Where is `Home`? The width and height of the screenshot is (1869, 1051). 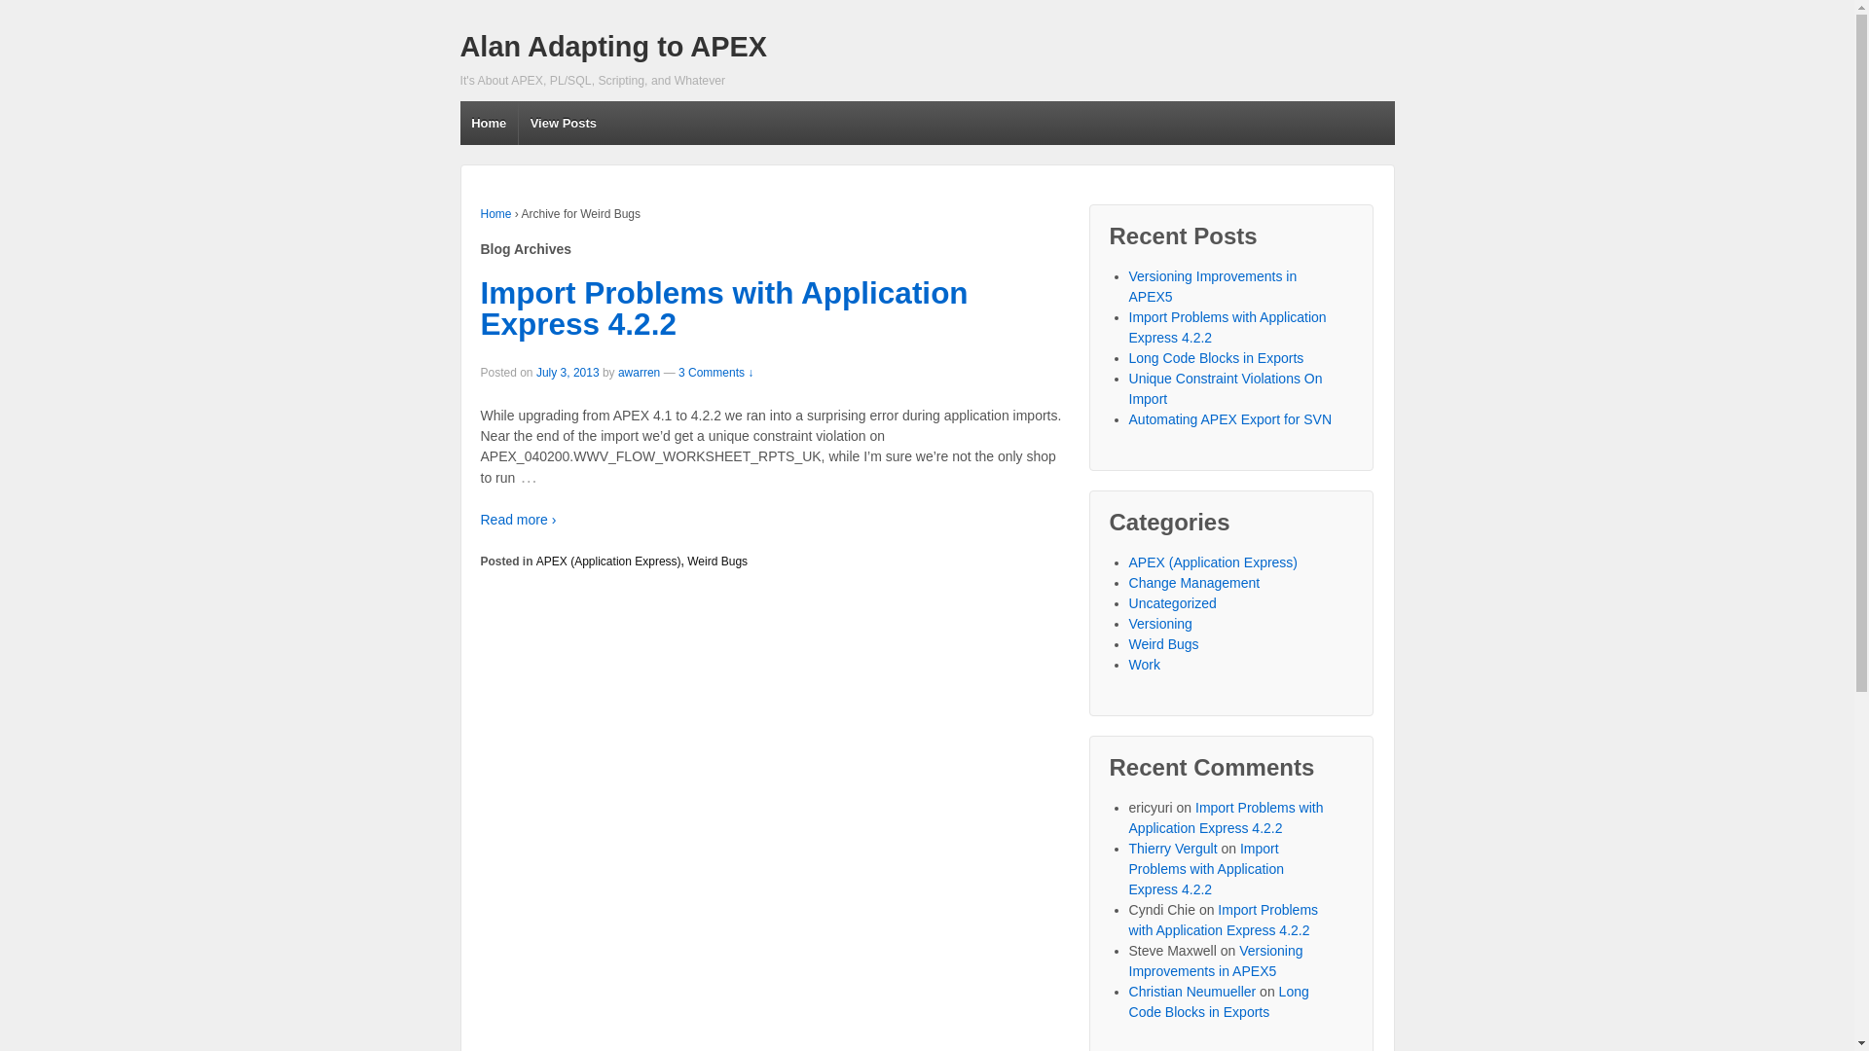 Home is located at coordinates (489, 123).